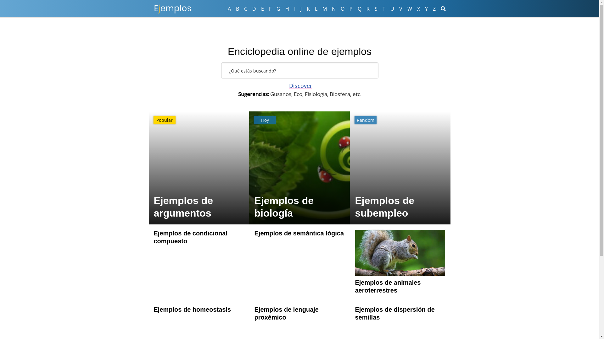  Describe the element at coordinates (434, 9) in the screenshot. I see `Z` at that location.